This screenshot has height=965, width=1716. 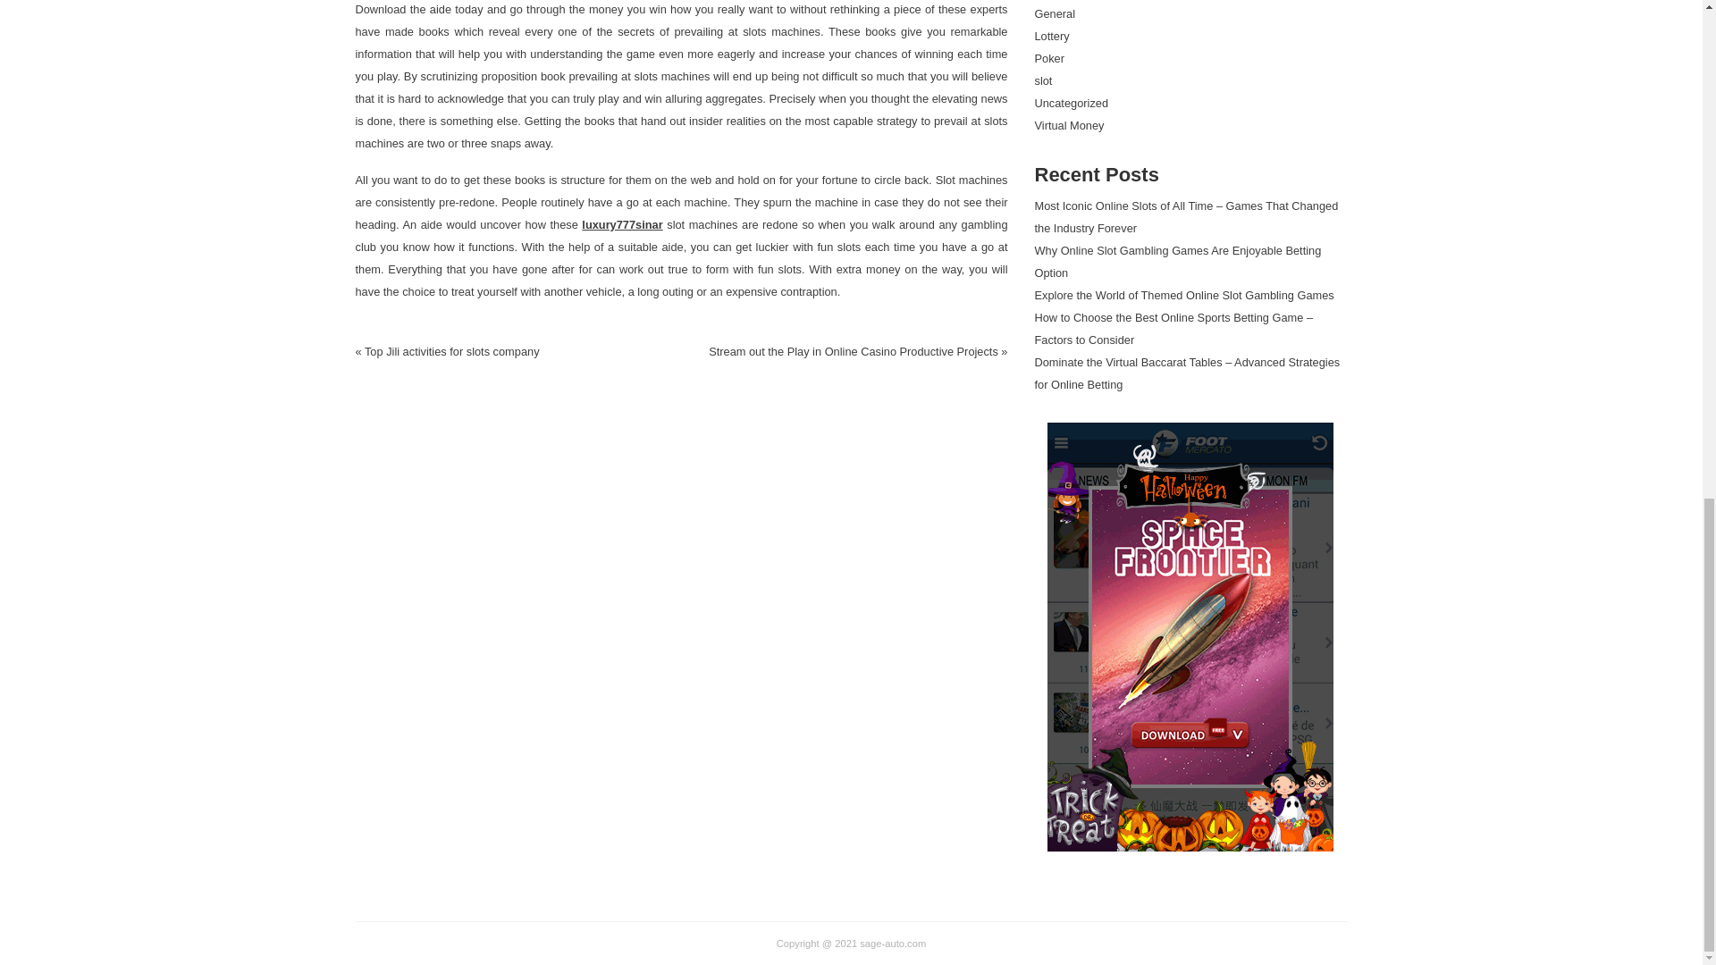 What do you see at coordinates (1069, 125) in the screenshot?
I see `Virtual Money` at bounding box center [1069, 125].